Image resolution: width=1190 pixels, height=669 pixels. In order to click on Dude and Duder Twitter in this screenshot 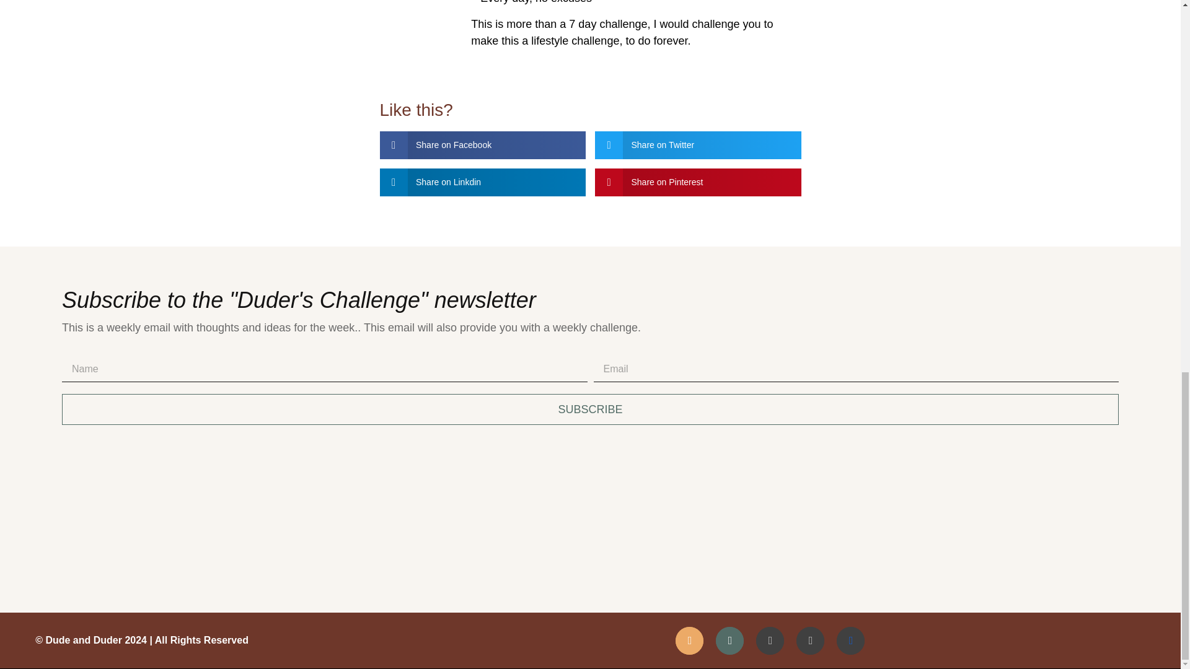, I will do `click(770, 641)`.